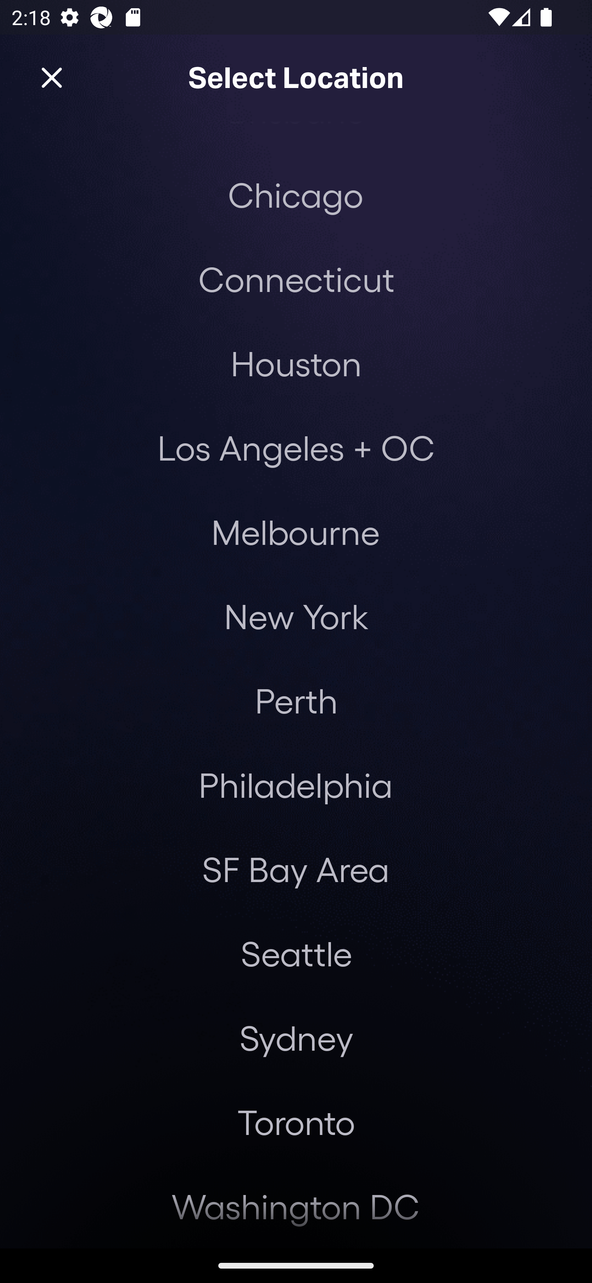 The image size is (592, 1283). What do you see at coordinates (296, 195) in the screenshot?
I see `Chicago` at bounding box center [296, 195].